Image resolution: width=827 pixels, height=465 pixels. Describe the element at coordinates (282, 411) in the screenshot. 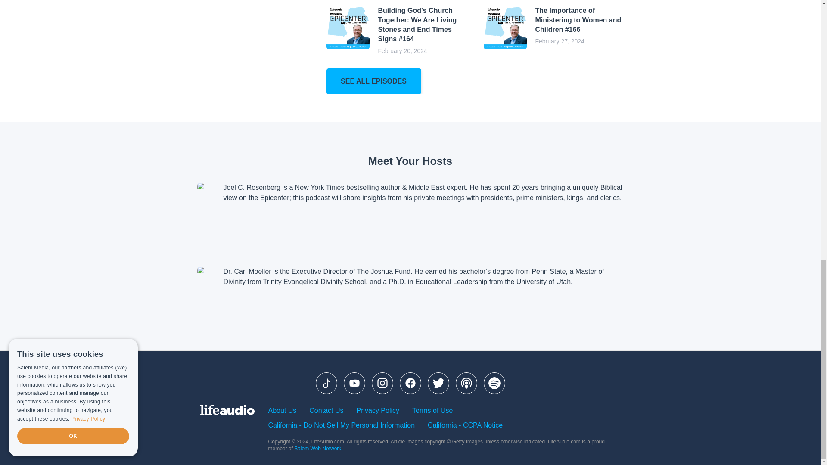

I see `About Us` at that location.